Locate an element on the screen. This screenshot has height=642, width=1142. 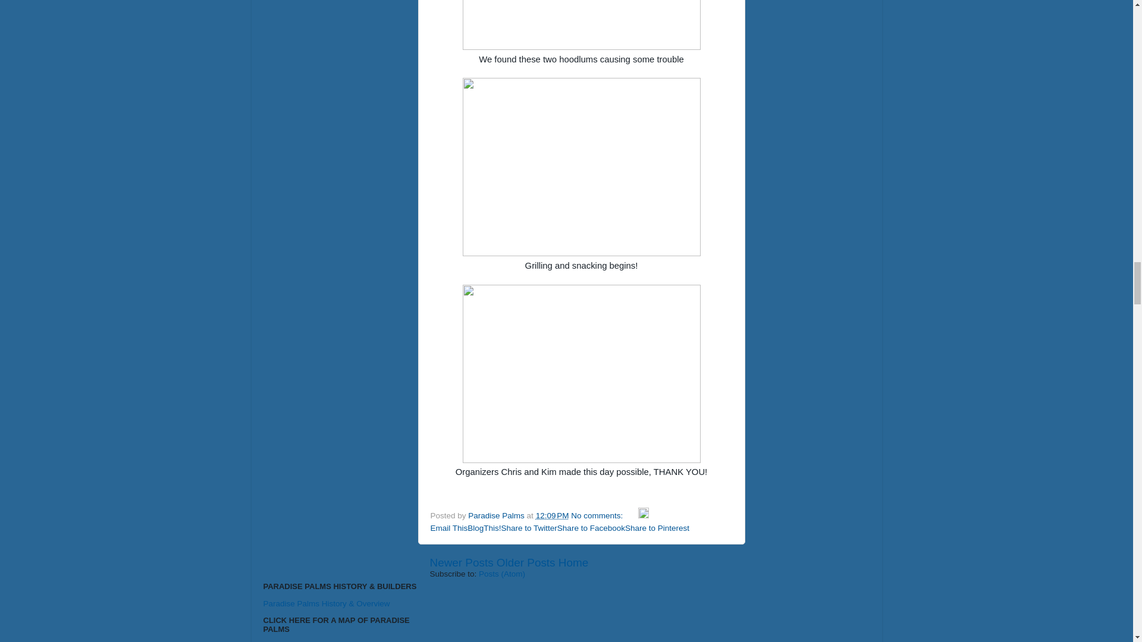
Share to Twitter is located at coordinates (529, 528).